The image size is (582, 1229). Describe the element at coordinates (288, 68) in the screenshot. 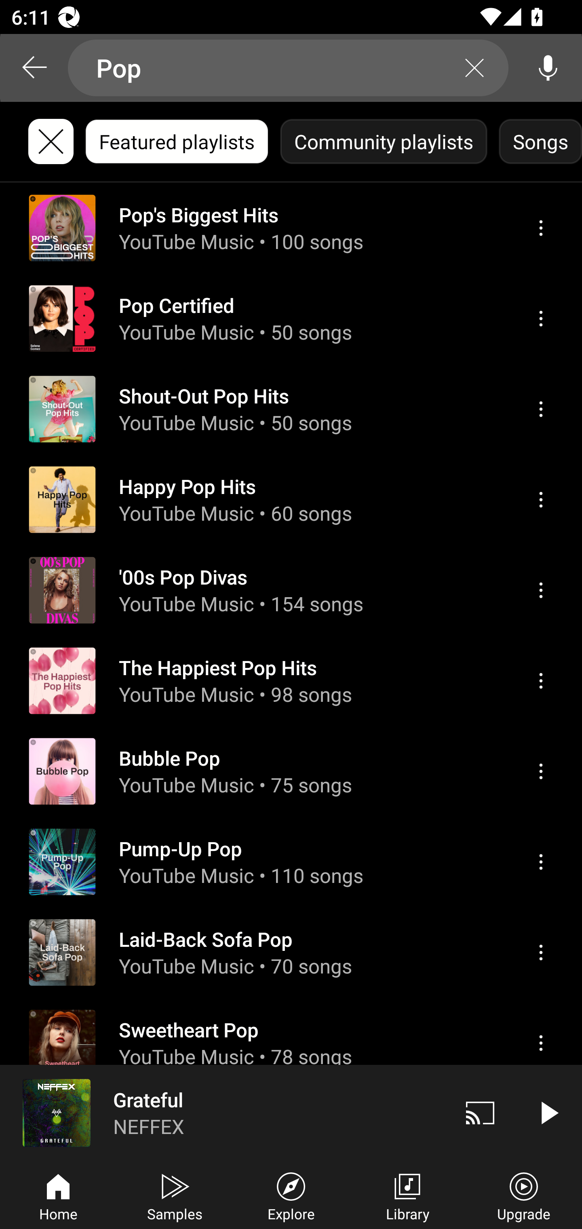

I see `Pop` at that location.